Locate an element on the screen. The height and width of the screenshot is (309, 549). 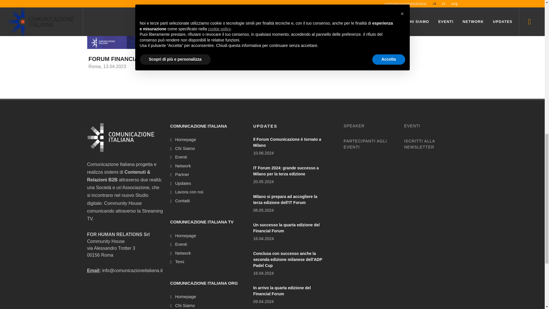
Eventi is located at coordinates (180, 157).